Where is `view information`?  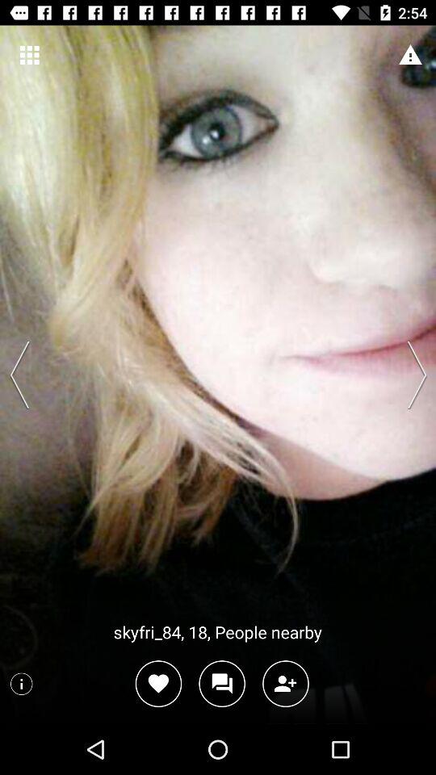
view information is located at coordinates (21, 684).